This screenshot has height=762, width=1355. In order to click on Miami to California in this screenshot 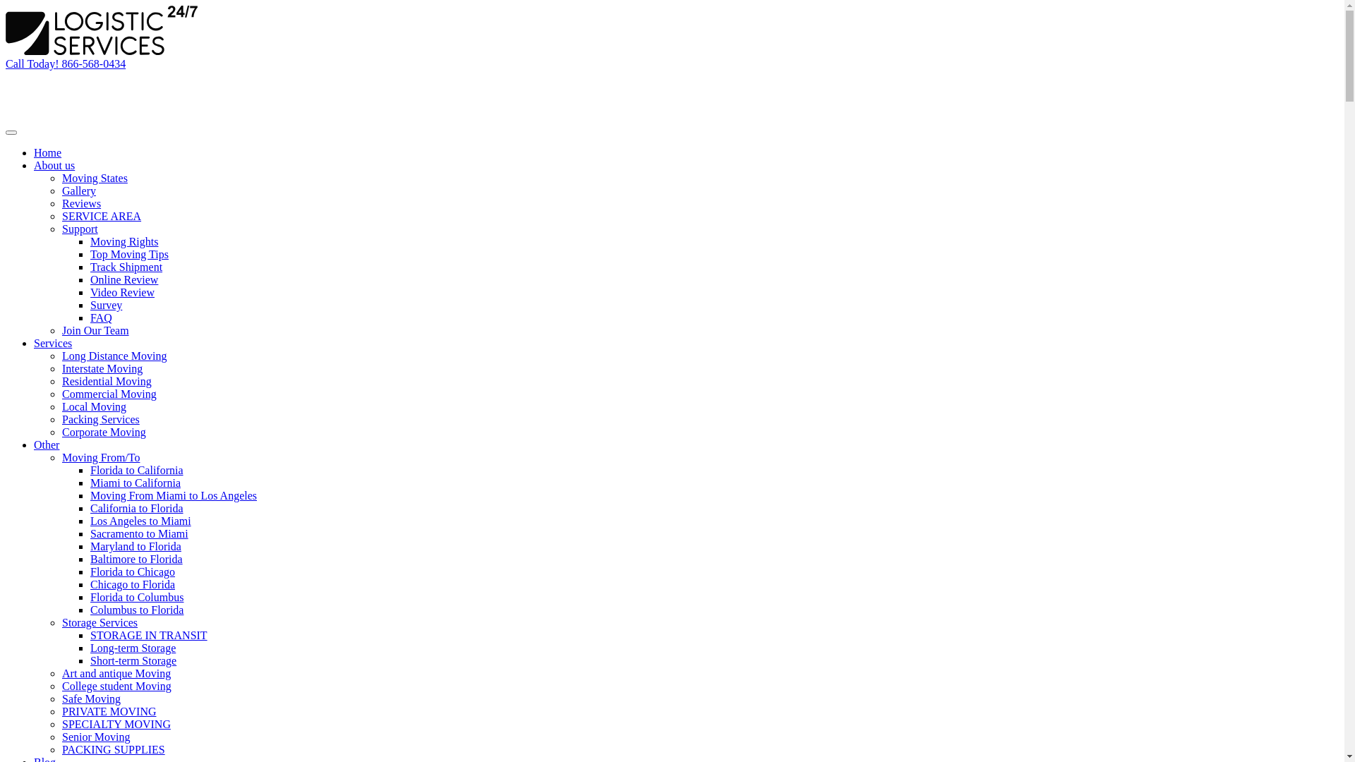, I will do `click(135, 483)`.